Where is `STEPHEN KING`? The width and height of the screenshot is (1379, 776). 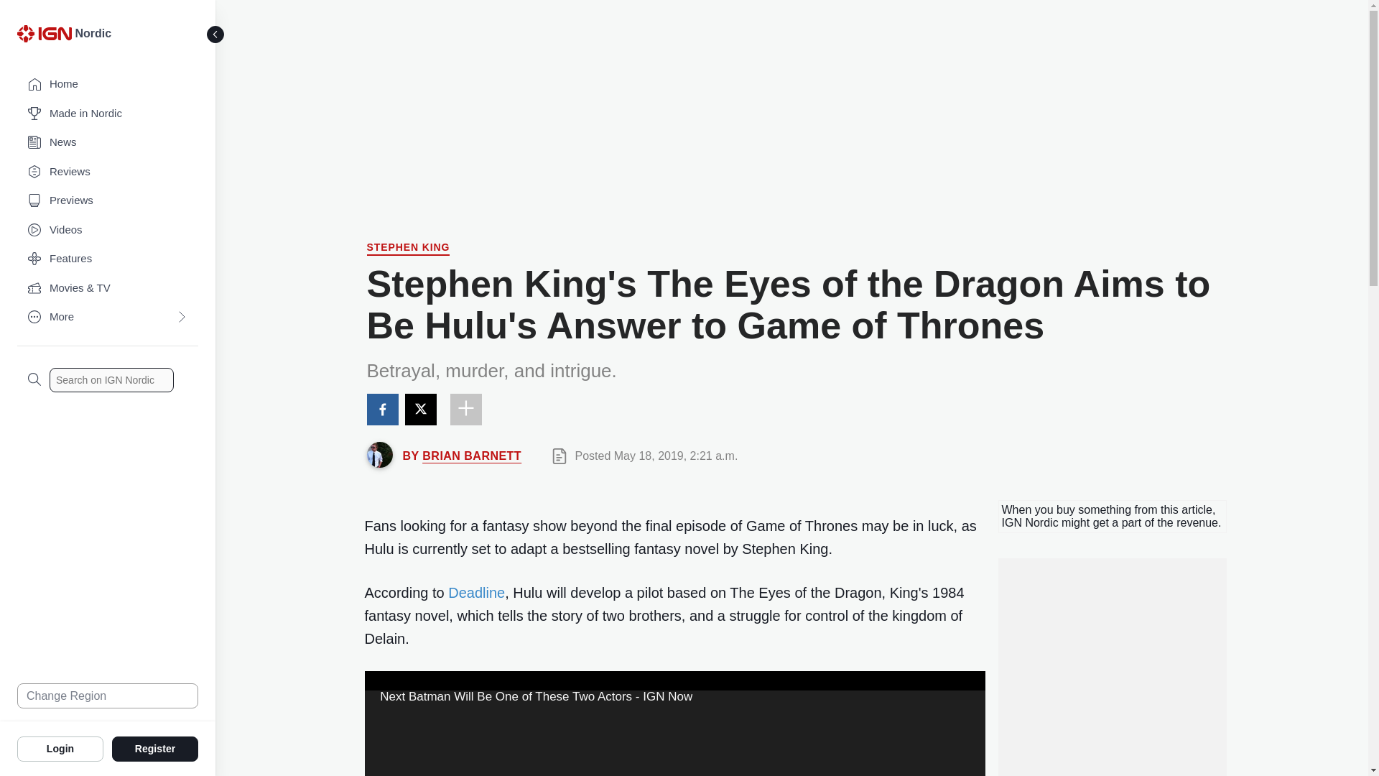
STEPHEN KING is located at coordinates (408, 249).